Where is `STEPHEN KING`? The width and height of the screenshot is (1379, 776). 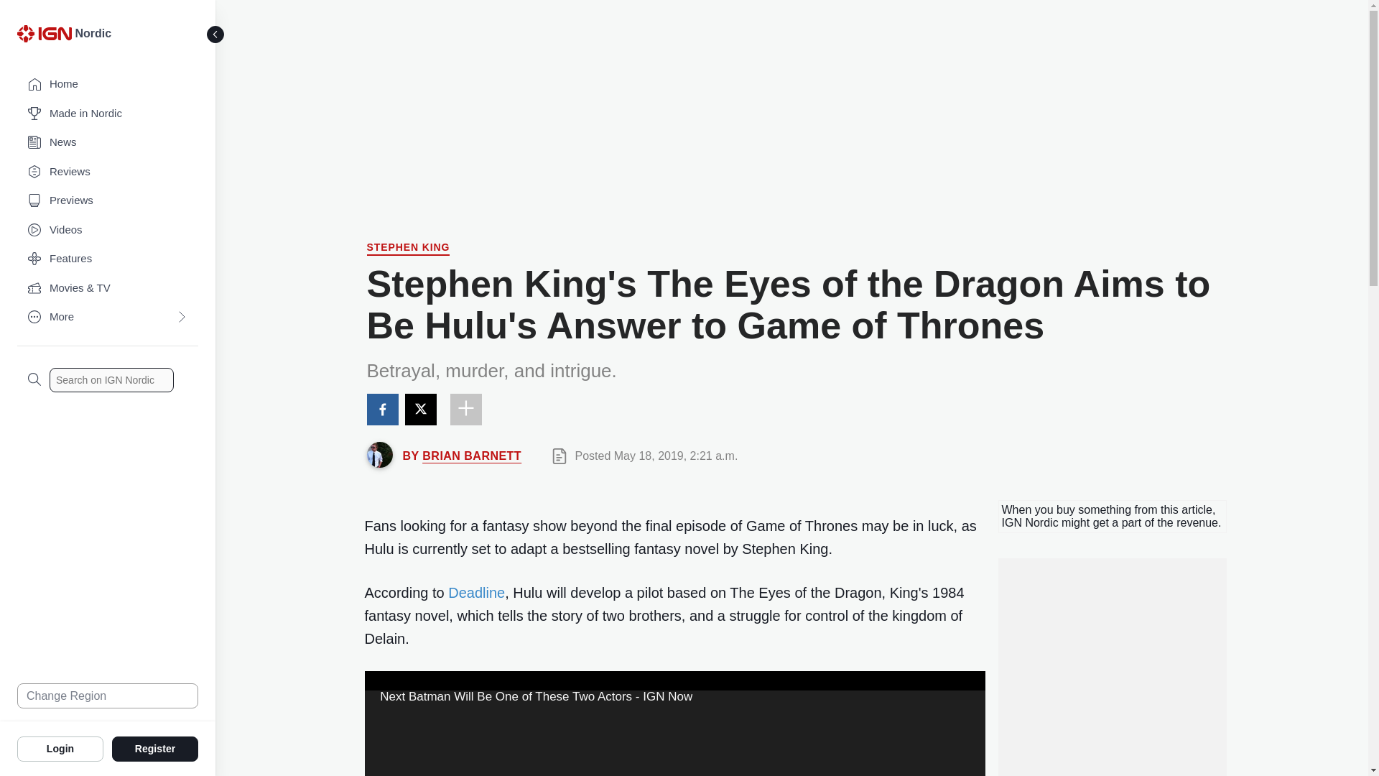
STEPHEN KING is located at coordinates (408, 249).